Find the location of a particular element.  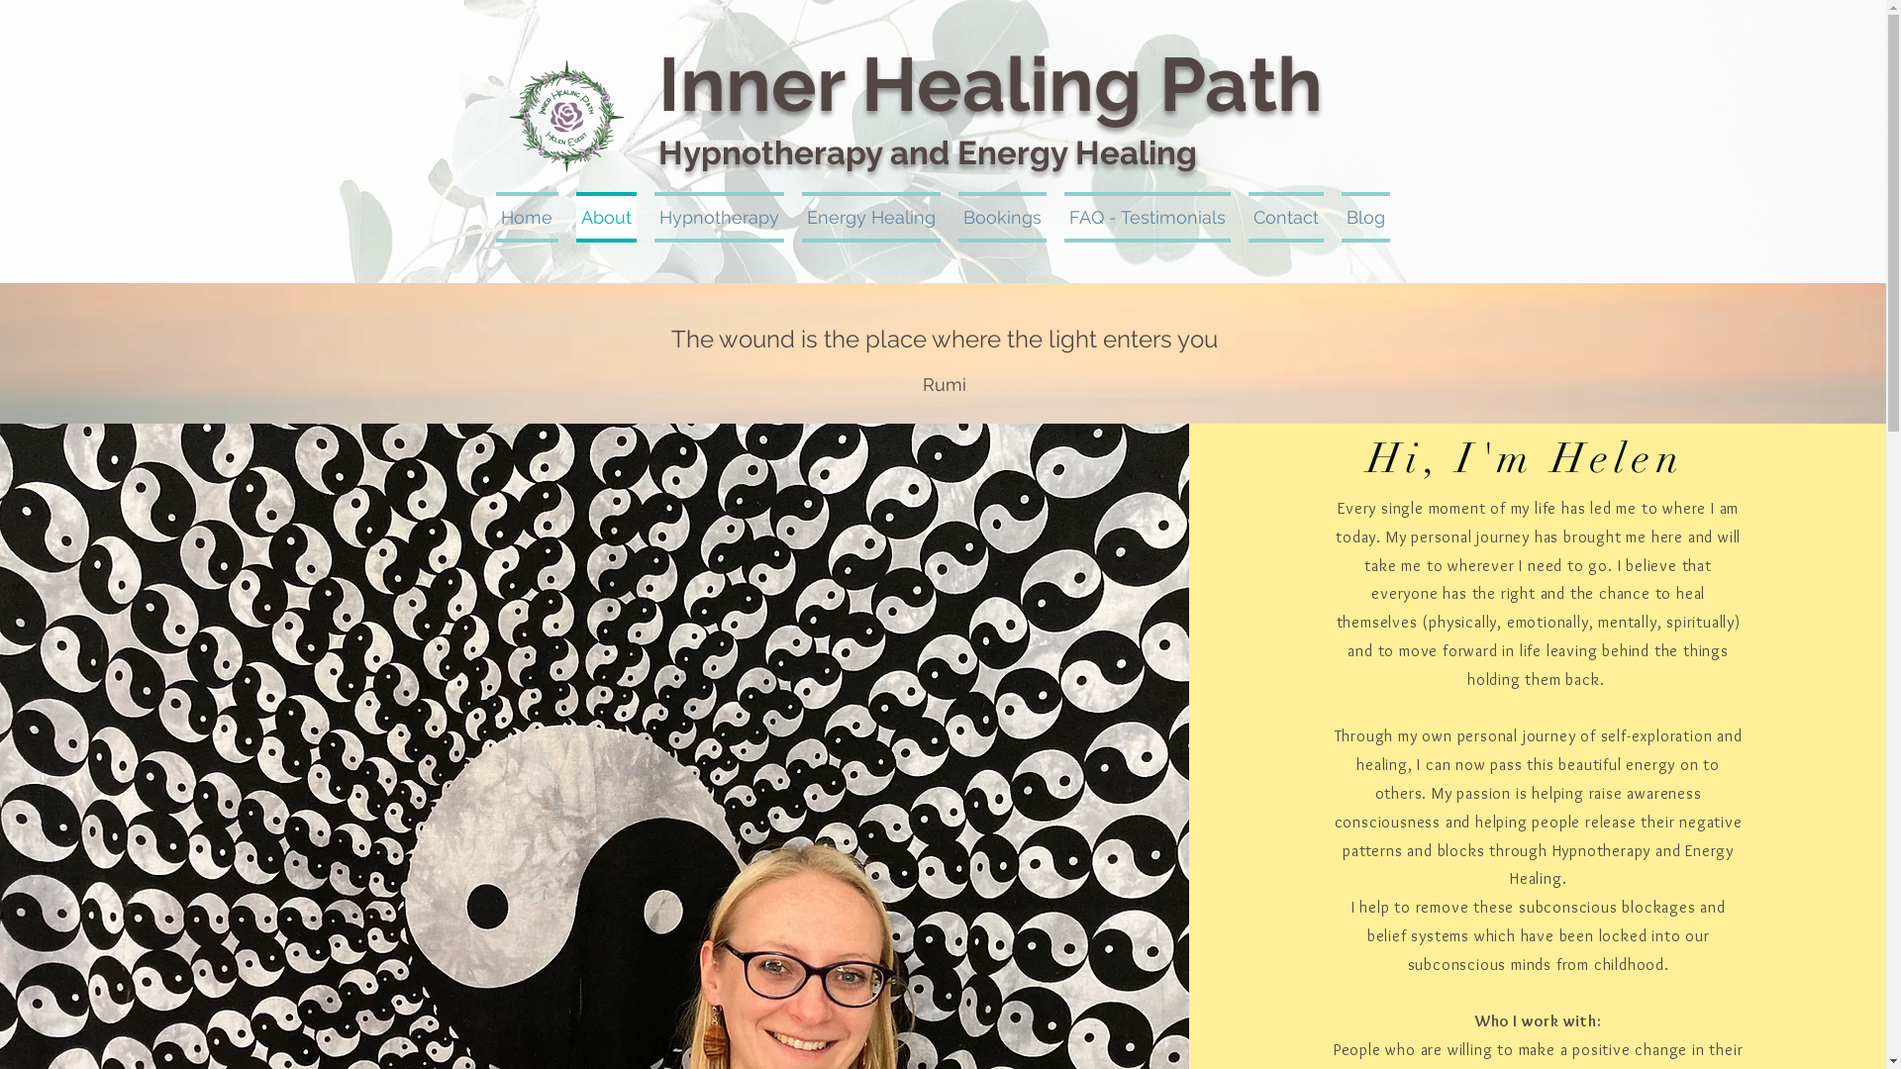

About is located at coordinates (606, 218).